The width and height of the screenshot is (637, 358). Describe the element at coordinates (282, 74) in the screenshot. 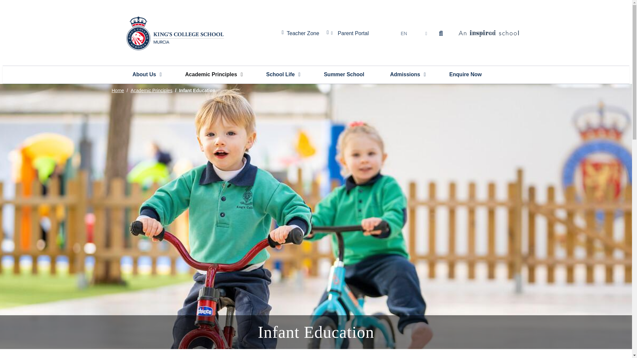

I see `School Life` at that location.